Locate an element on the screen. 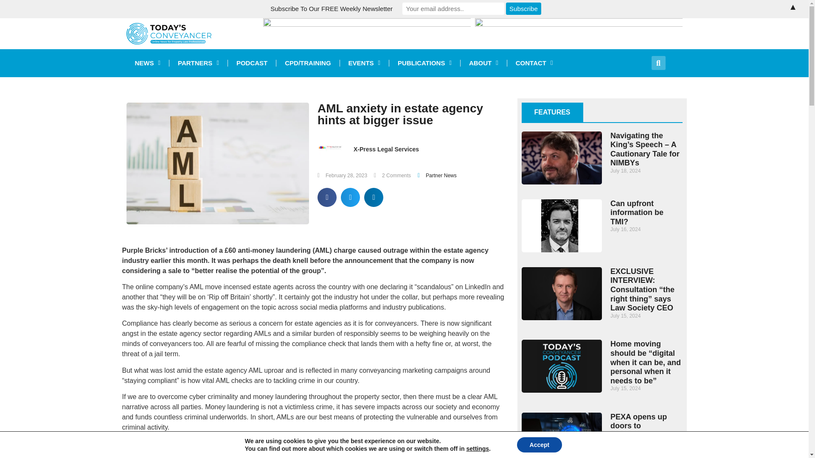 Image resolution: width=815 pixels, height=458 pixels. PARTNERS is located at coordinates (198, 63).